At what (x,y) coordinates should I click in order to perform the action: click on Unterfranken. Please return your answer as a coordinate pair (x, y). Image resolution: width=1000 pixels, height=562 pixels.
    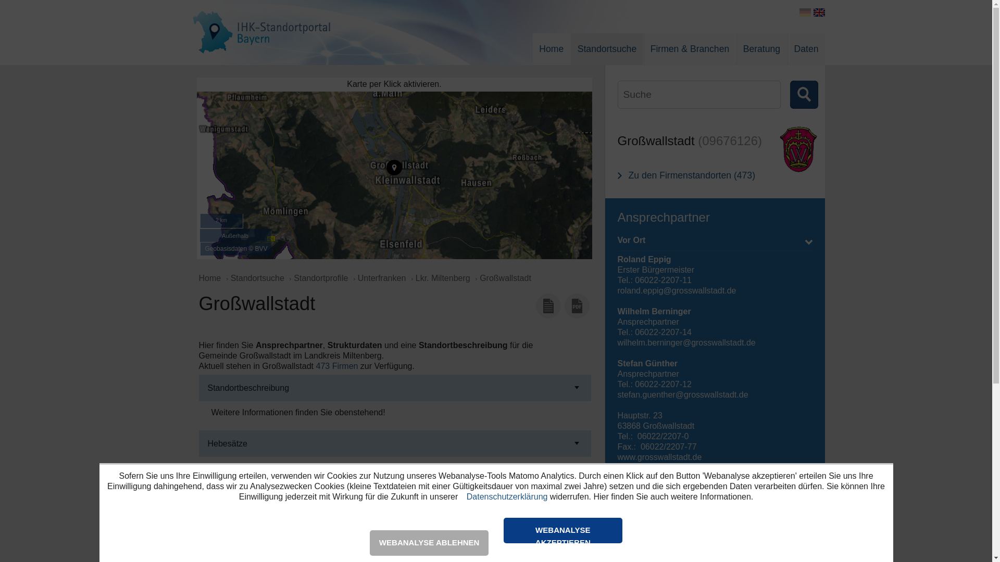
    Looking at the image, I should click on (381, 278).